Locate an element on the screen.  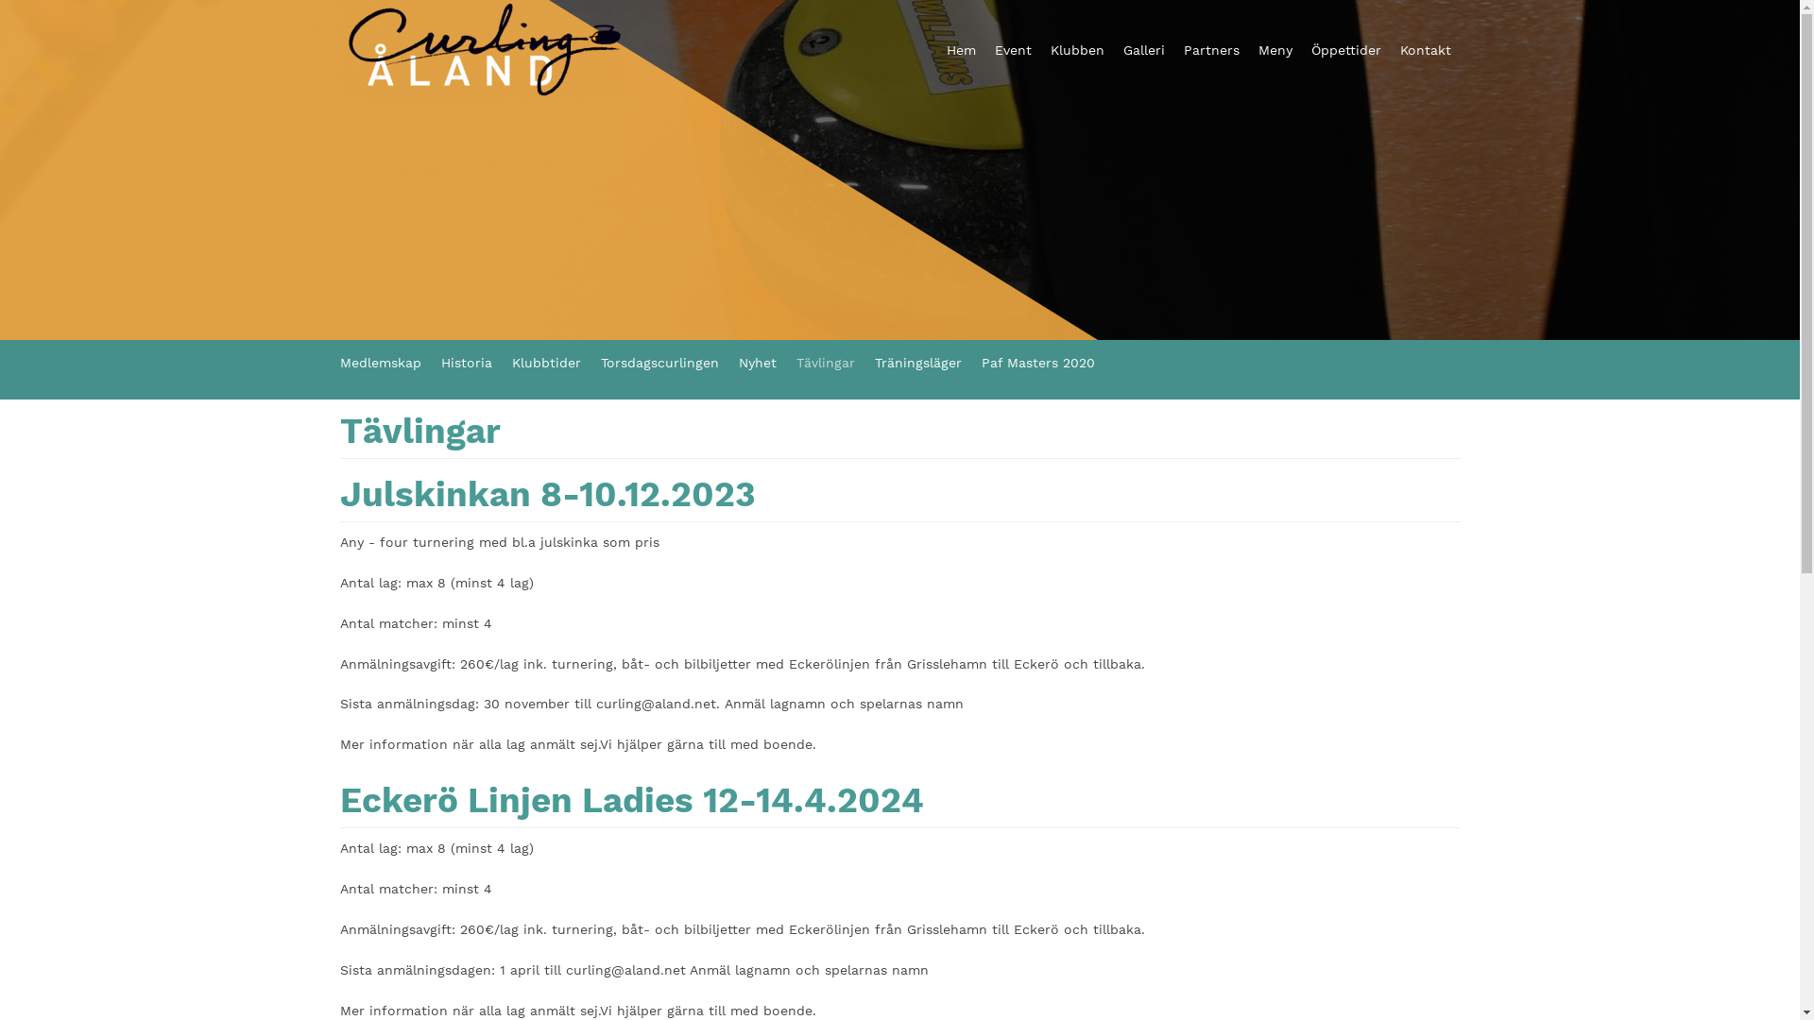
Partners is located at coordinates (1211, 51).